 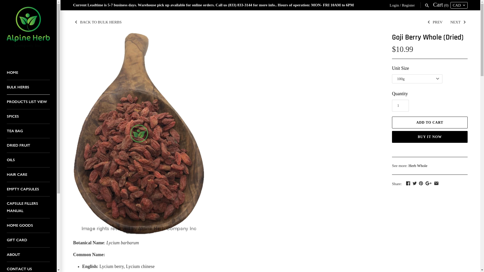 I want to click on Pinterest, so click(x=421, y=183).